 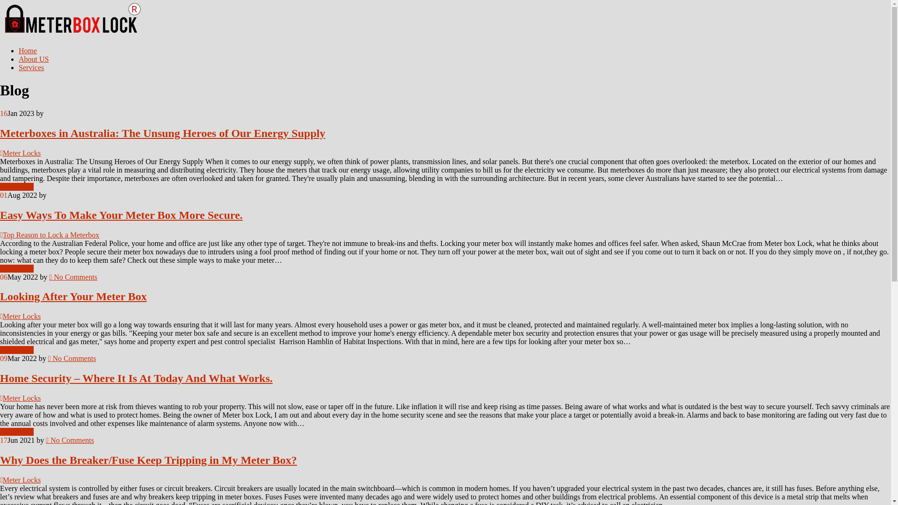 I want to click on No Comments, so click(x=73, y=277).